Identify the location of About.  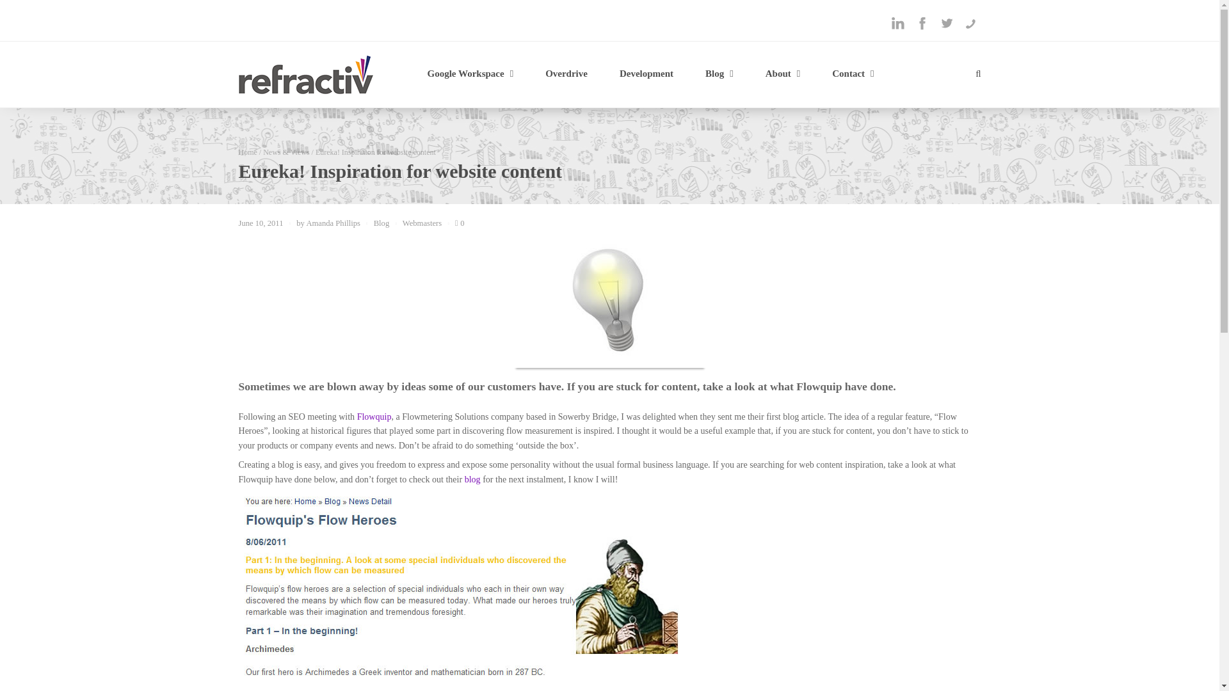
(783, 74).